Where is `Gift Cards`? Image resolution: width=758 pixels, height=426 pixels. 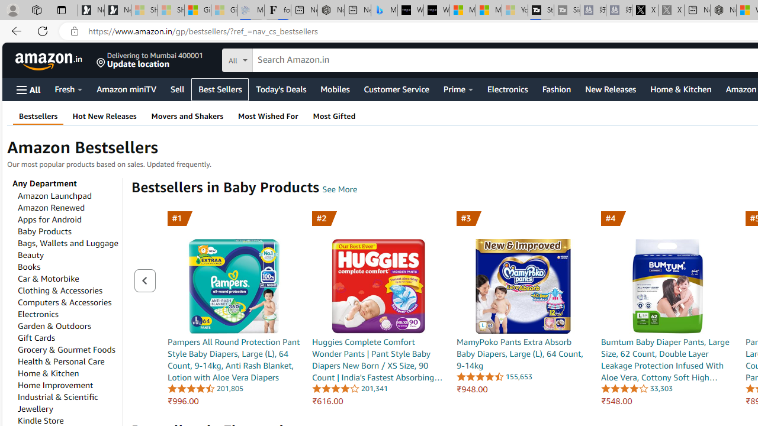 Gift Cards is located at coordinates (36, 338).